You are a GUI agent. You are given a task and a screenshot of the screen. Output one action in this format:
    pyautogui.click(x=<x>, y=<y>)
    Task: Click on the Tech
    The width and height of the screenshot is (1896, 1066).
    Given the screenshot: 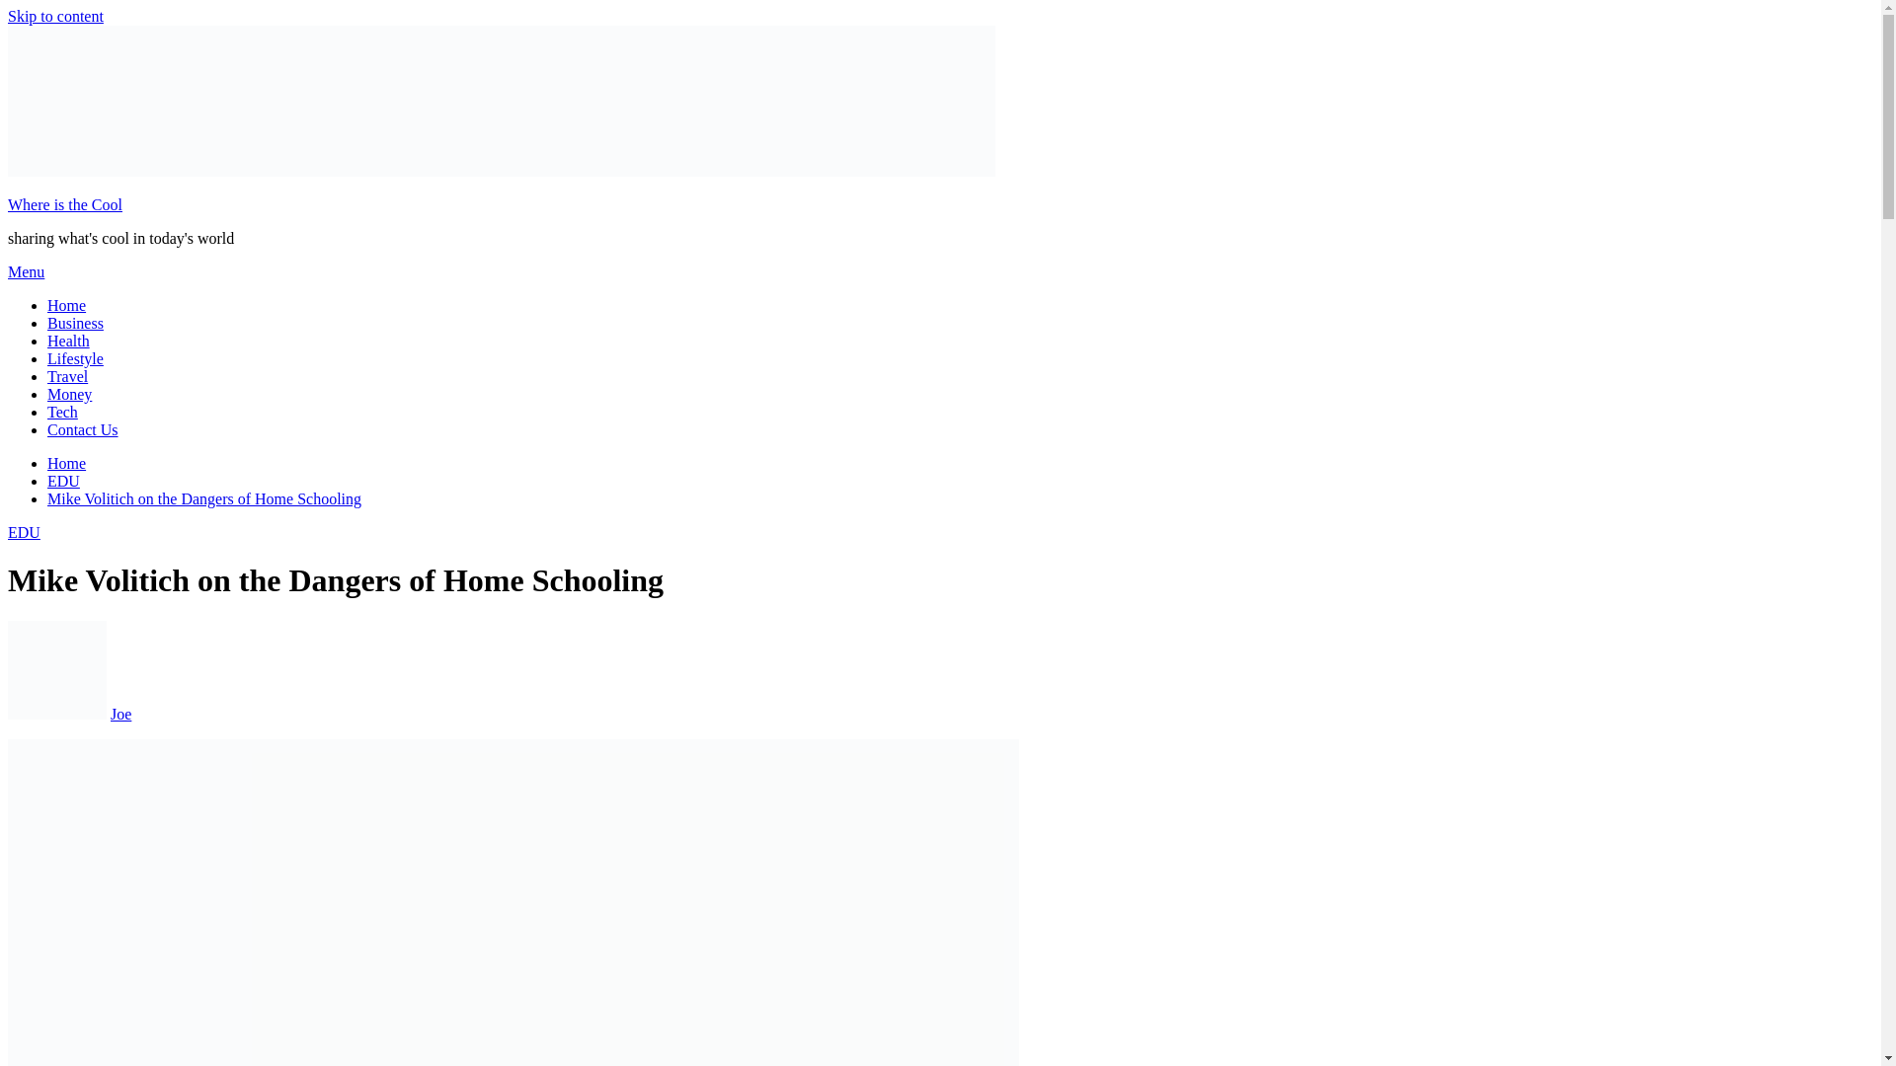 What is the action you would take?
    pyautogui.click(x=62, y=412)
    